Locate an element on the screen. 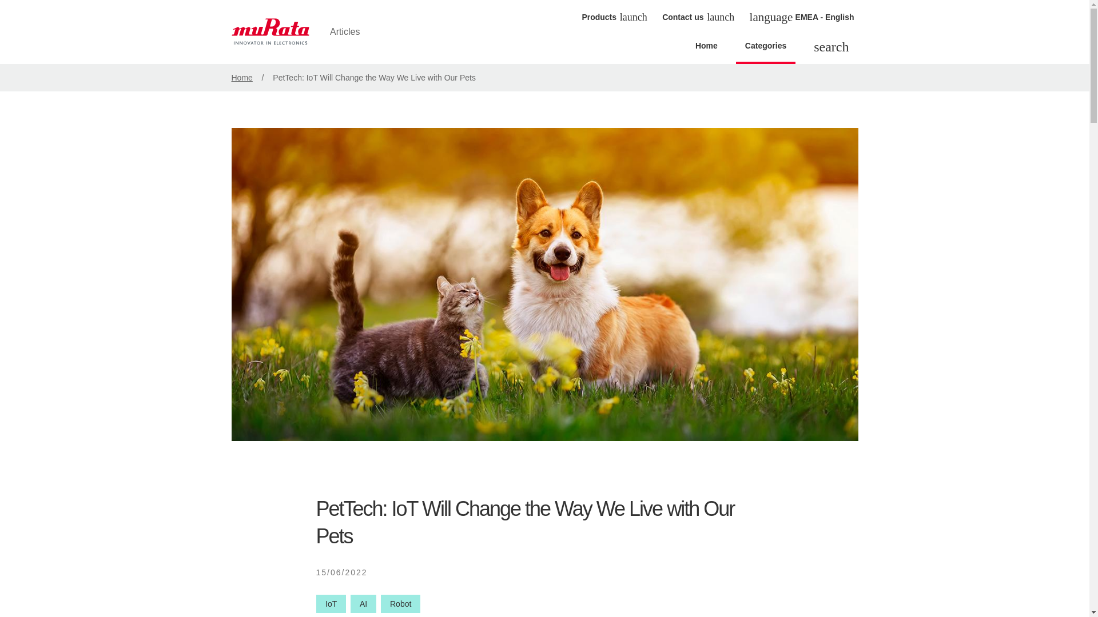  languageEMEA - English is located at coordinates (802, 17).